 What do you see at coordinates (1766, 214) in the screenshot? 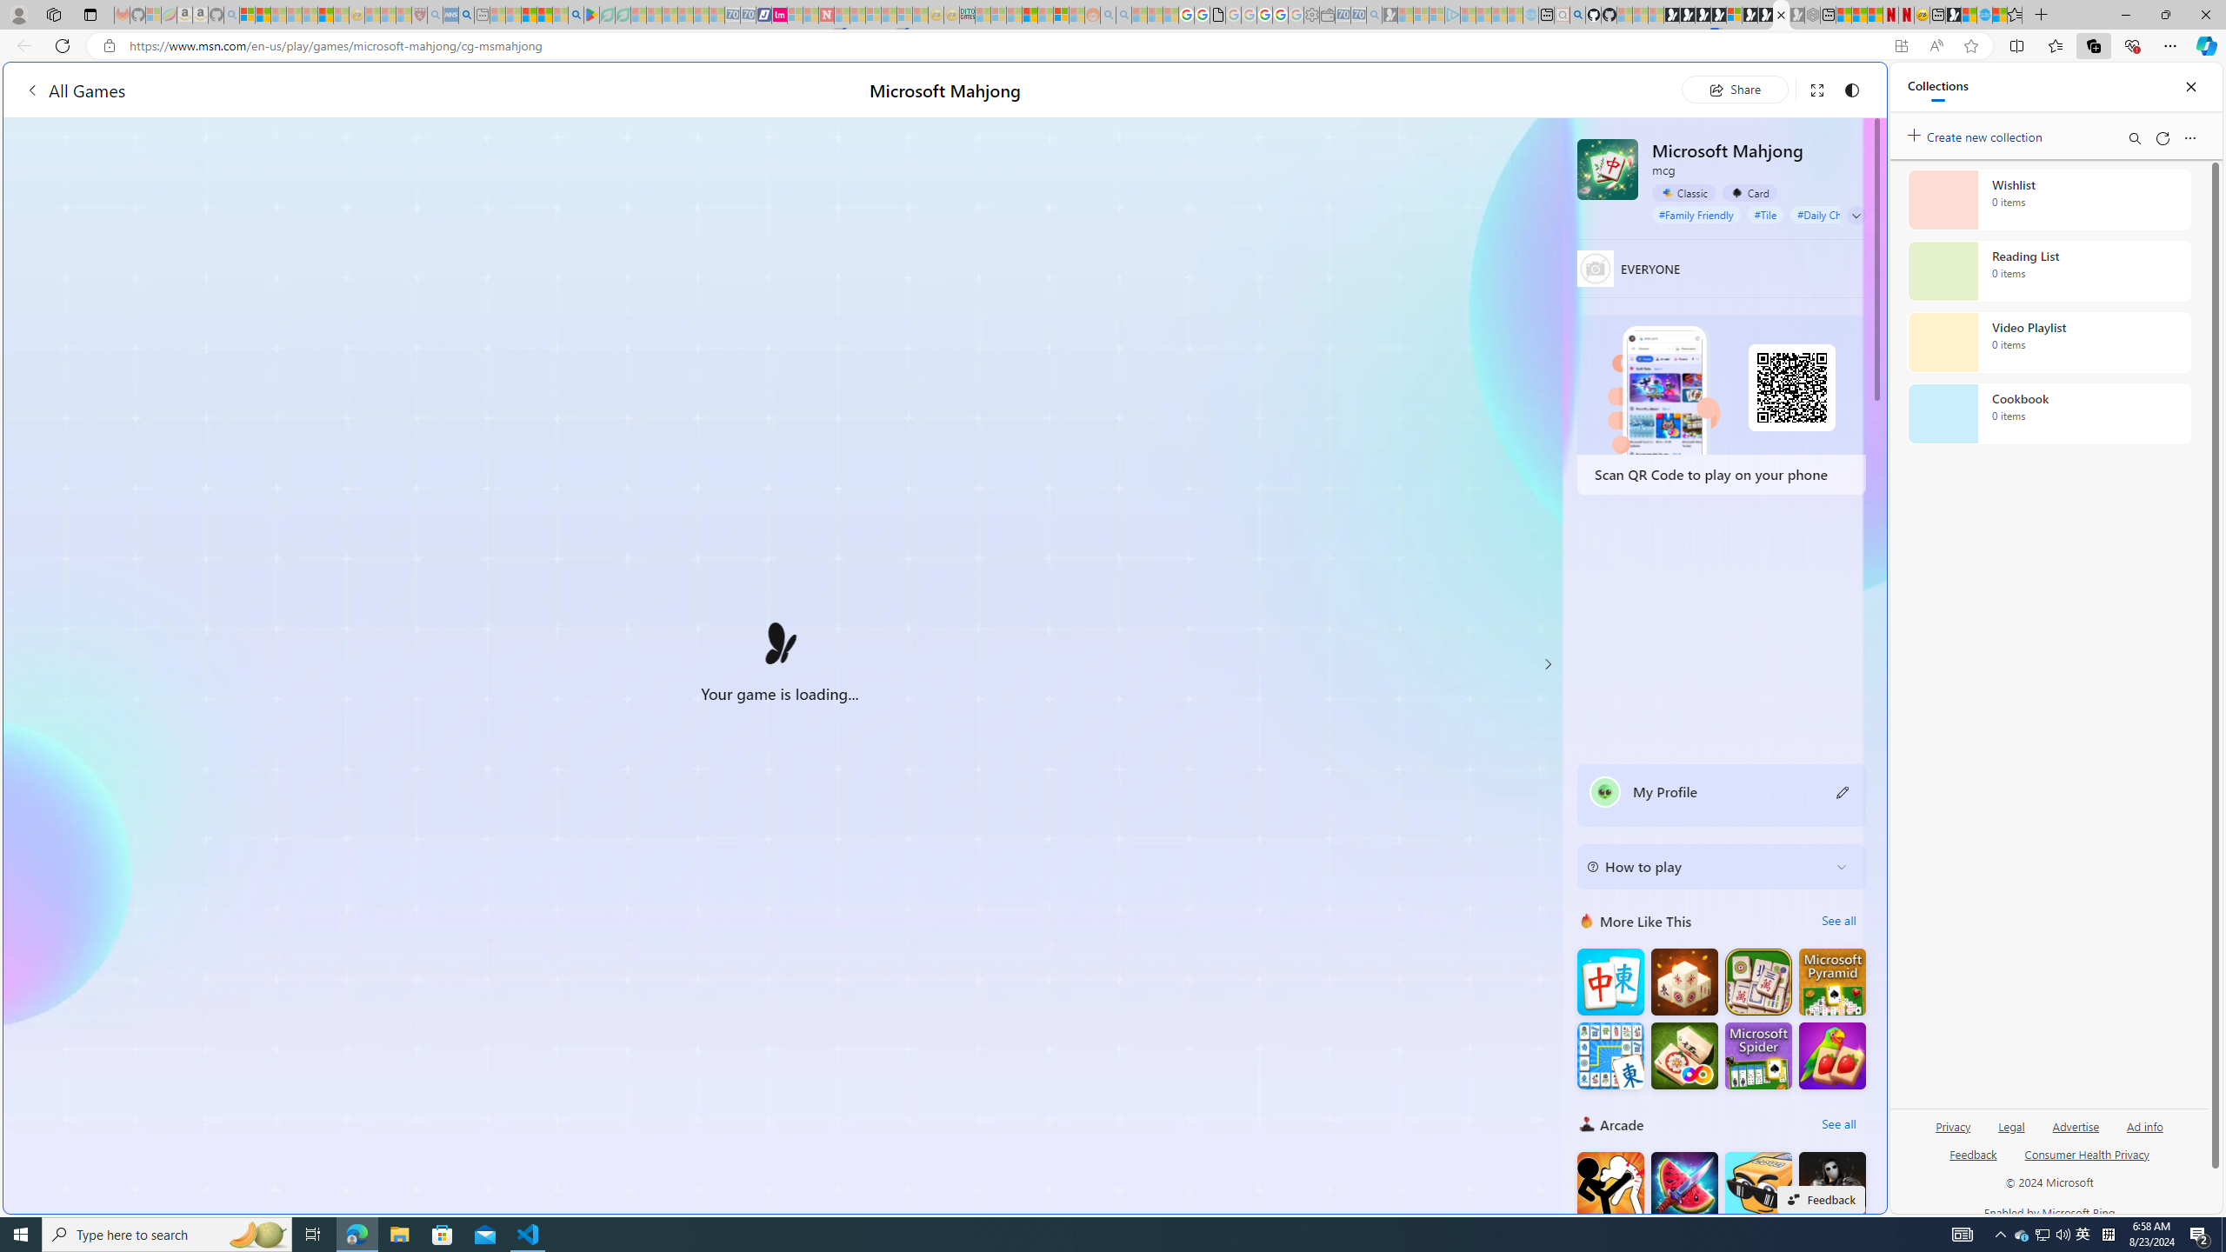
I see `#Tile` at bounding box center [1766, 214].